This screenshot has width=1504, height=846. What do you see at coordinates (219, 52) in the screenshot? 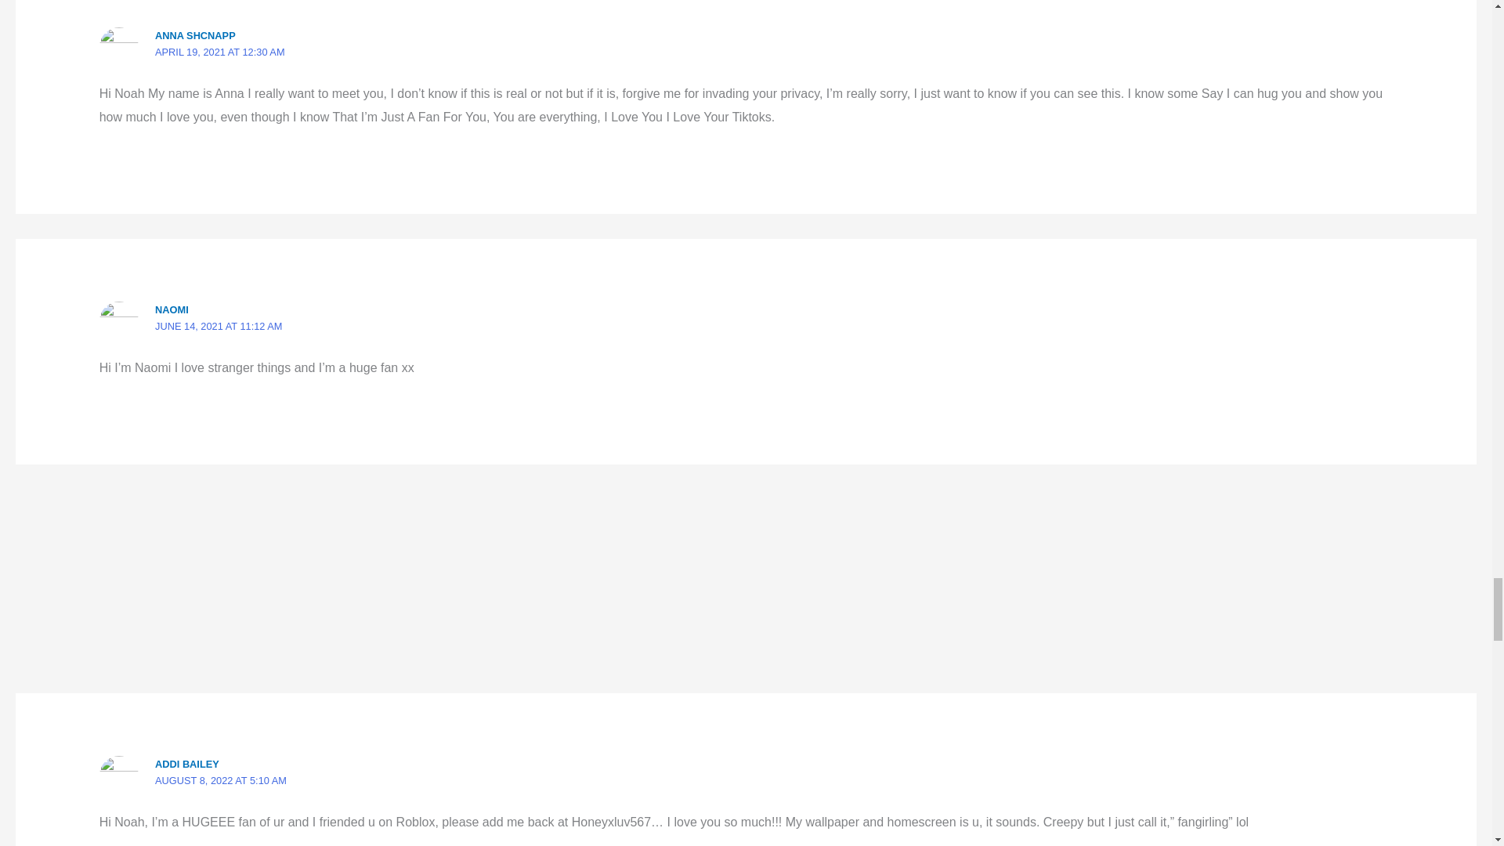
I see `APRIL 19, 2021 AT 12:30 AM` at bounding box center [219, 52].